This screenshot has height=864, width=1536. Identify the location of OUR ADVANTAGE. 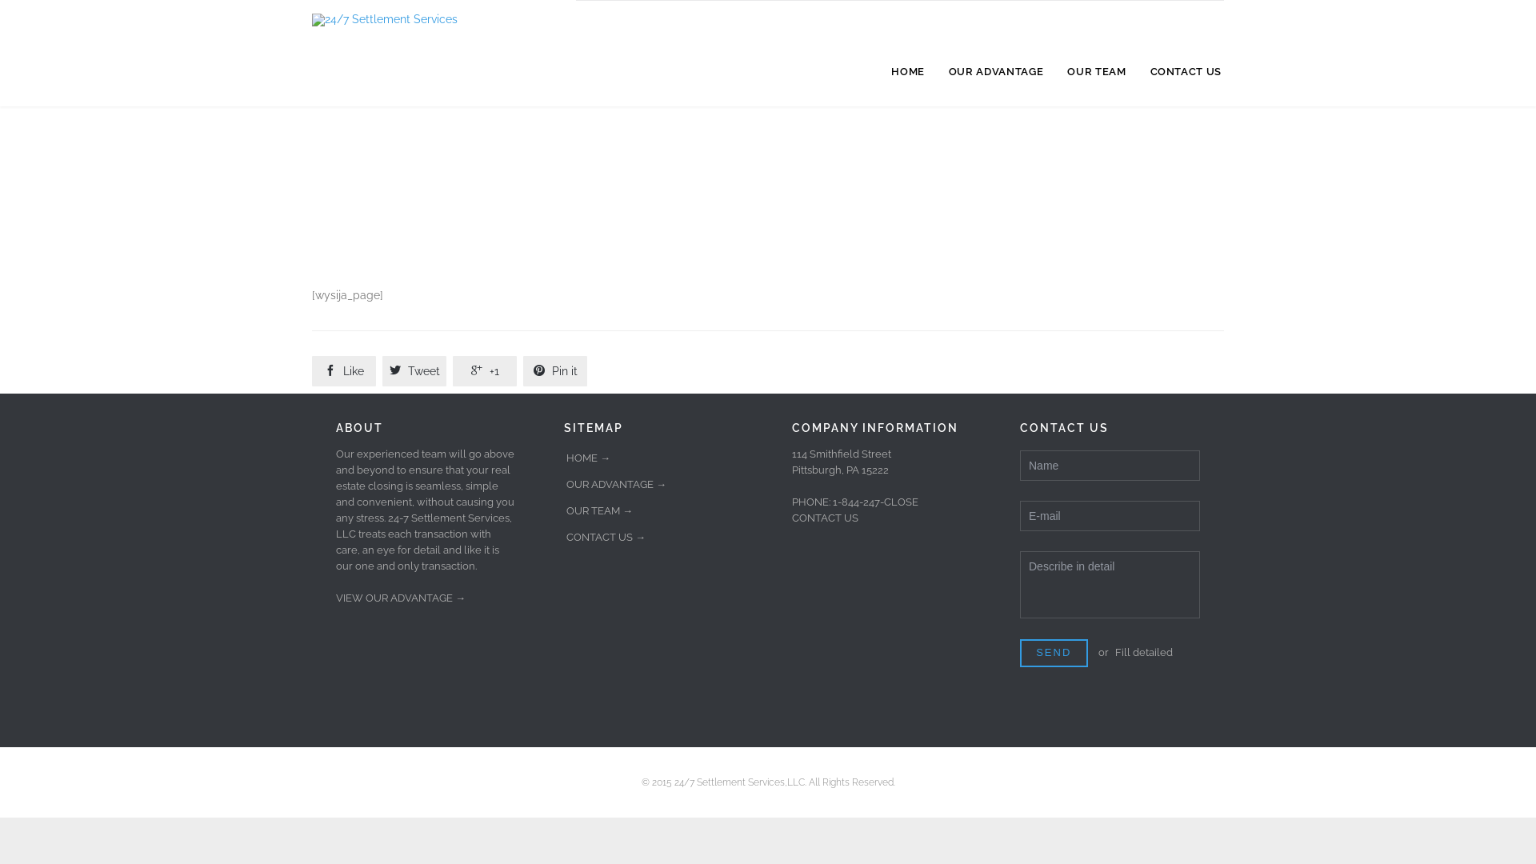
(996, 72).